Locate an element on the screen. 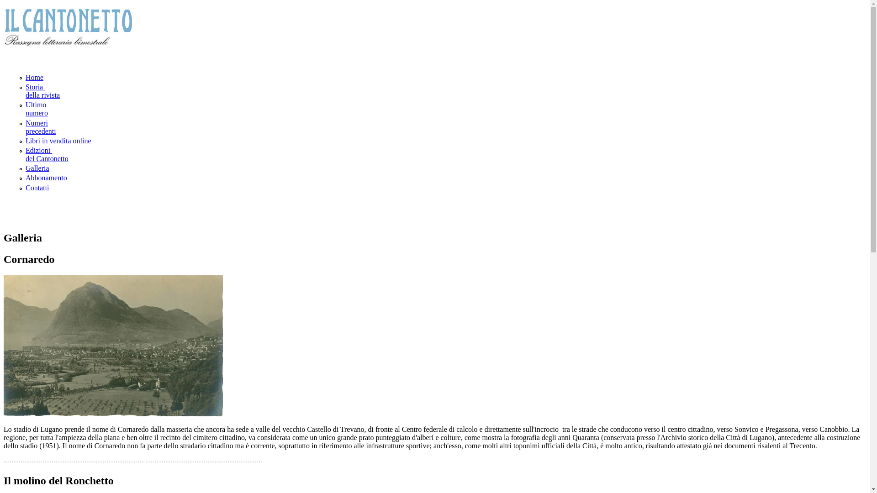  Libri in vendita online is located at coordinates (58, 141).